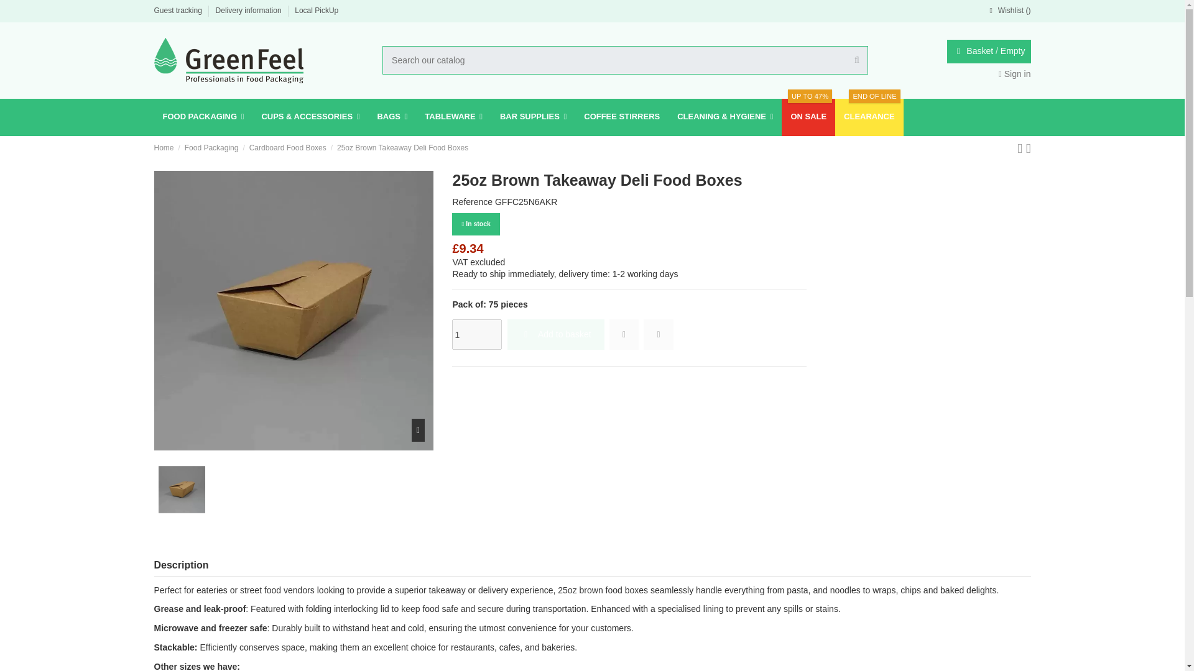  I want to click on FOOD PACKAGING, so click(203, 117).